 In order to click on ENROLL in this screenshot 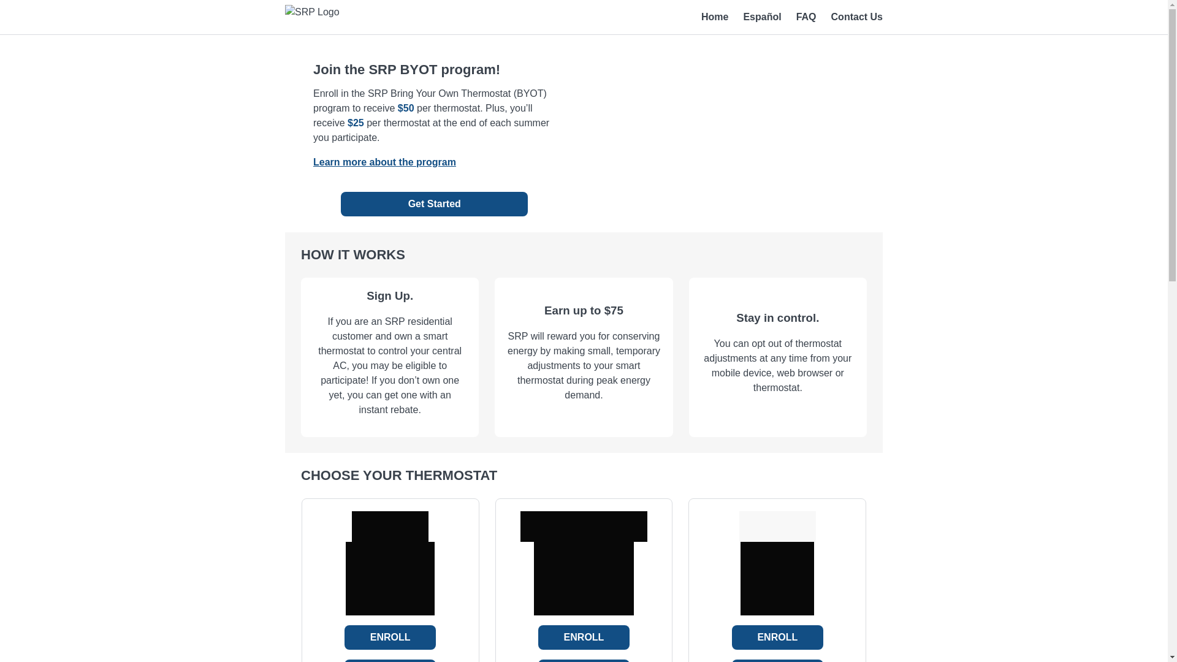, I will do `click(390, 637)`.